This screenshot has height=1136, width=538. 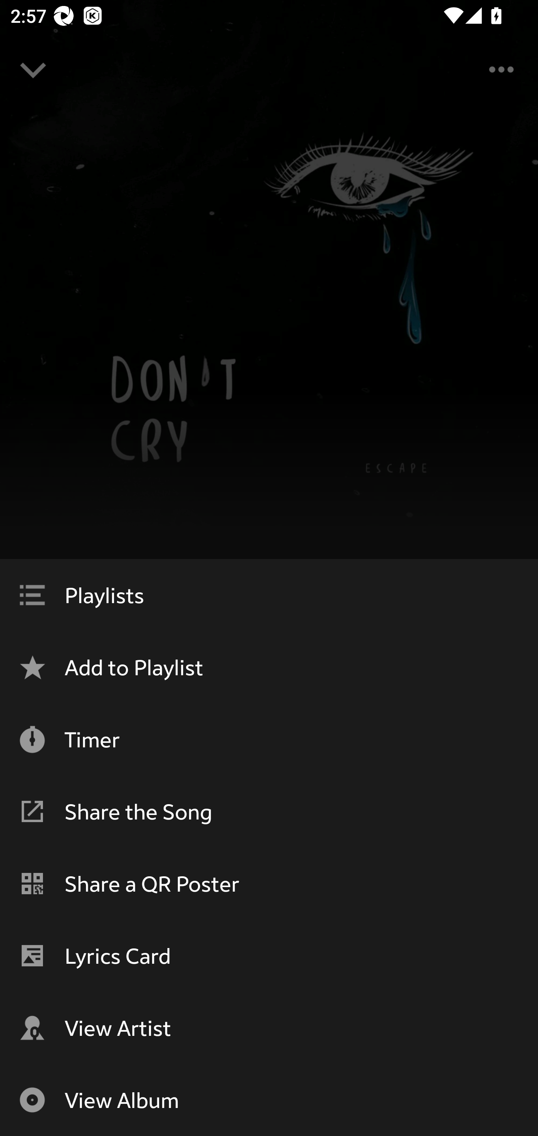 What do you see at coordinates (269, 812) in the screenshot?
I see `Share the Song` at bounding box center [269, 812].